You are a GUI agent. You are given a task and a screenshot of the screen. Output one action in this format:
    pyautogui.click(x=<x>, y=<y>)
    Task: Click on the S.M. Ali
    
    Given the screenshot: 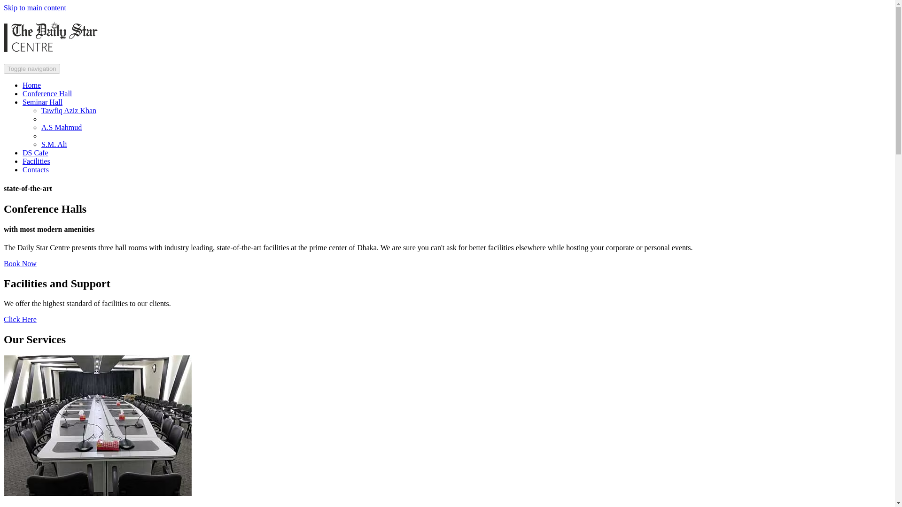 What is the action you would take?
    pyautogui.click(x=54, y=145)
    